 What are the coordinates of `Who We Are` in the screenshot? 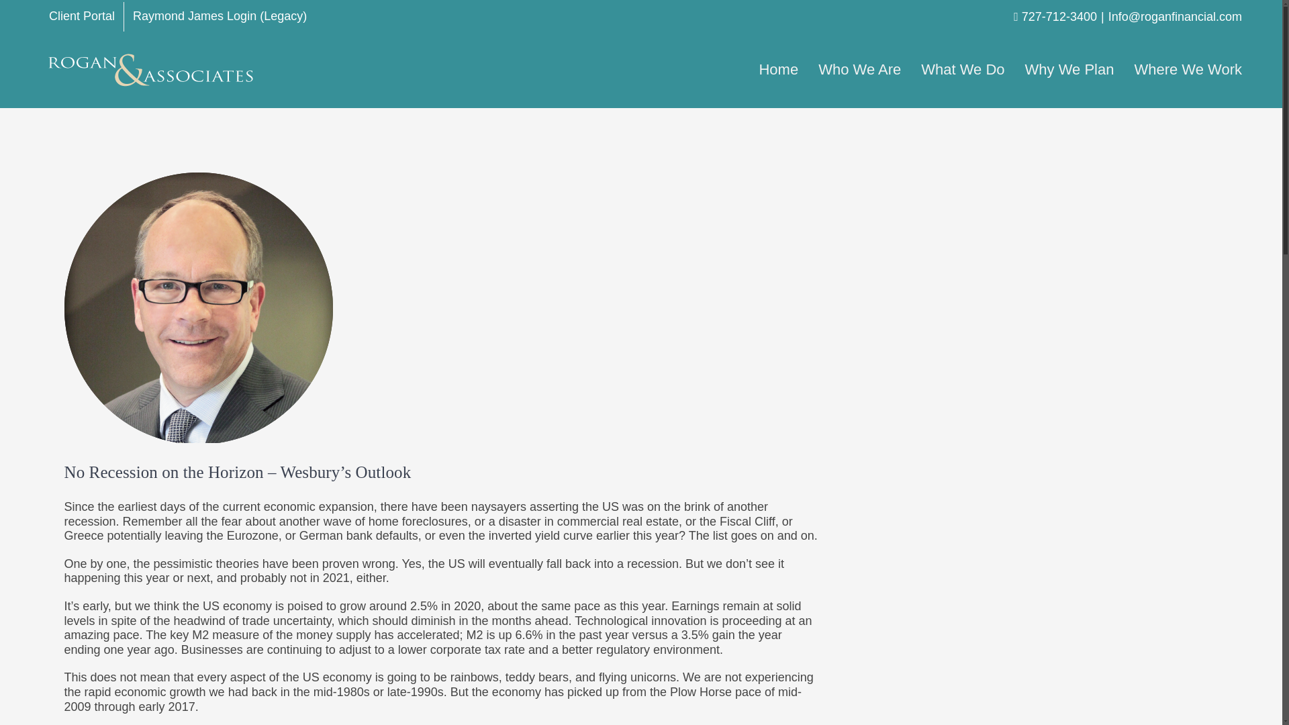 It's located at (859, 69).